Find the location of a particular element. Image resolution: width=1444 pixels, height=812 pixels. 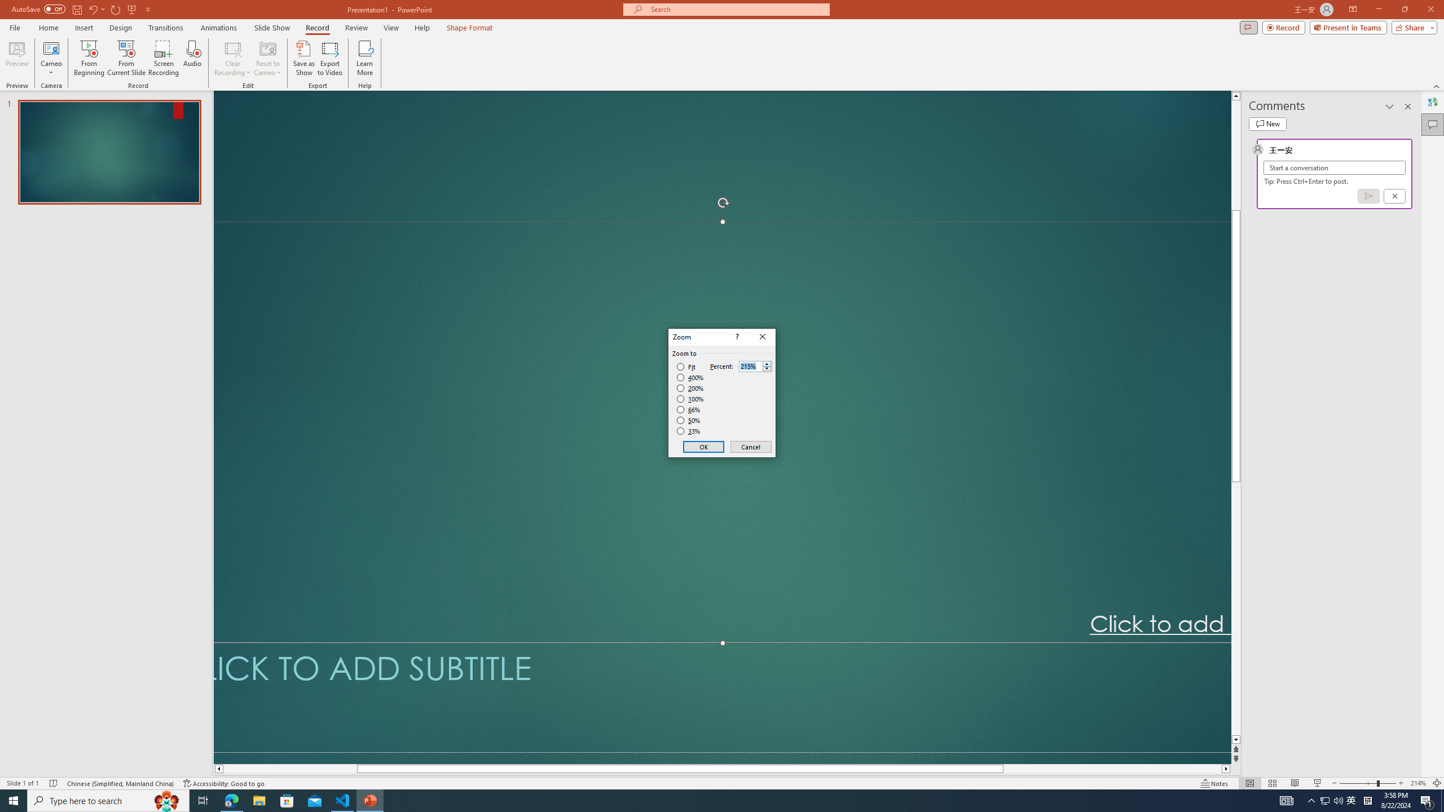

From Current Slide... is located at coordinates (126, 58).